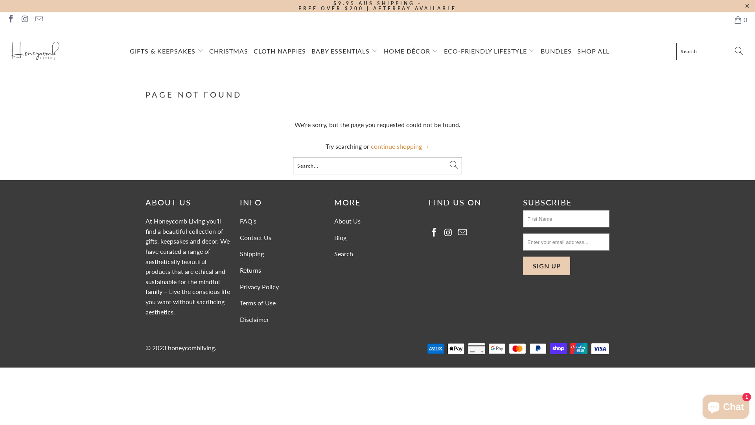  What do you see at coordinates (344, 253) in the screenshot?
I see `Search` at bounding box center [344, 253].